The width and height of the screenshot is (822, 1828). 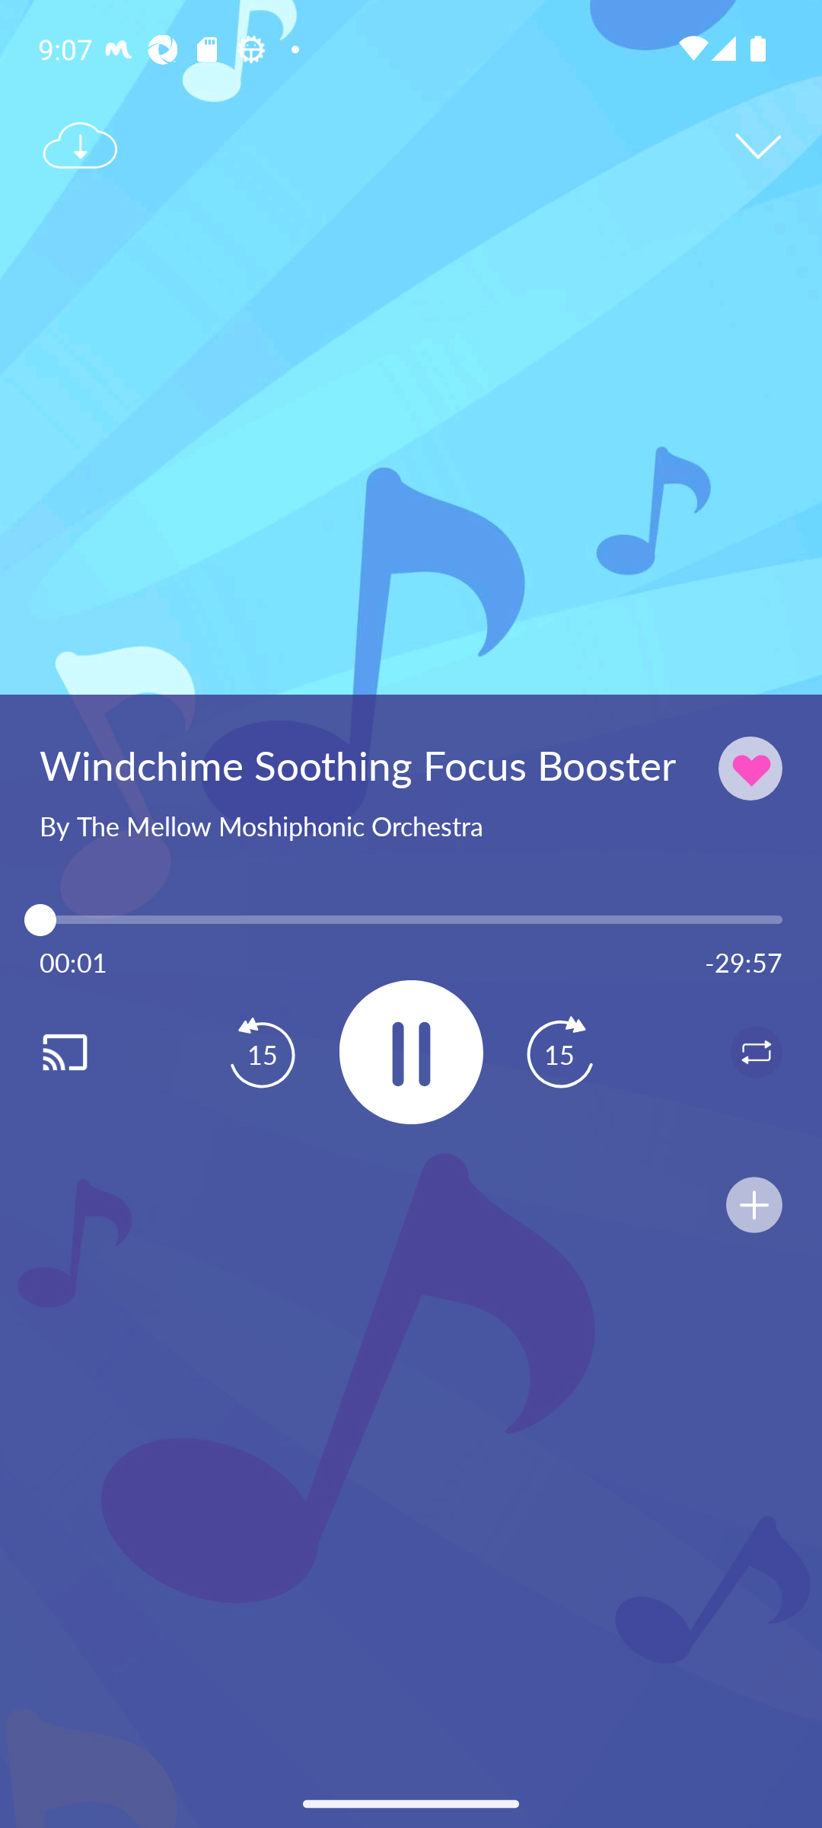 I want to click on Cast. Disconnected, so click(x=88, y=1052).